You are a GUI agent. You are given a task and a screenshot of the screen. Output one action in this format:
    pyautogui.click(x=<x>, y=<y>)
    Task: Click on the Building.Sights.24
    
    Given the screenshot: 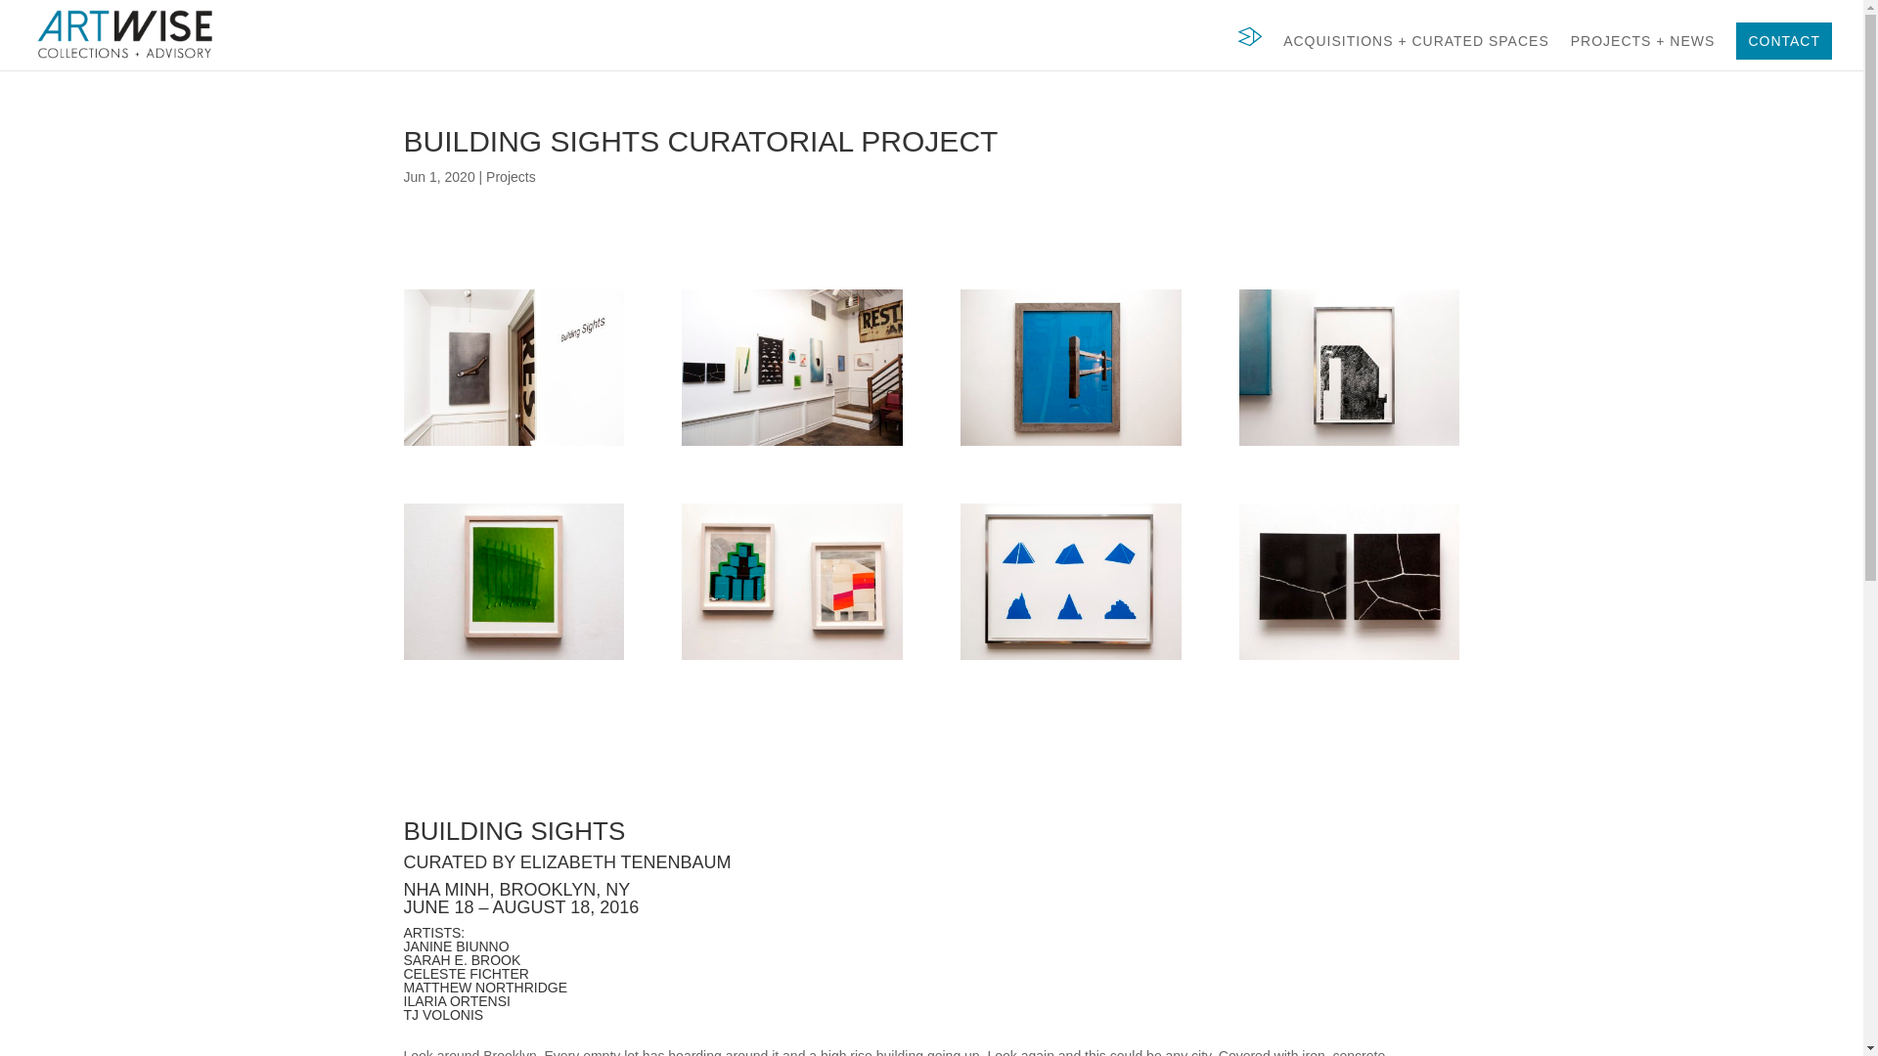 What is the action you would take?
    pyautogui.click(x=790, y=659)
    